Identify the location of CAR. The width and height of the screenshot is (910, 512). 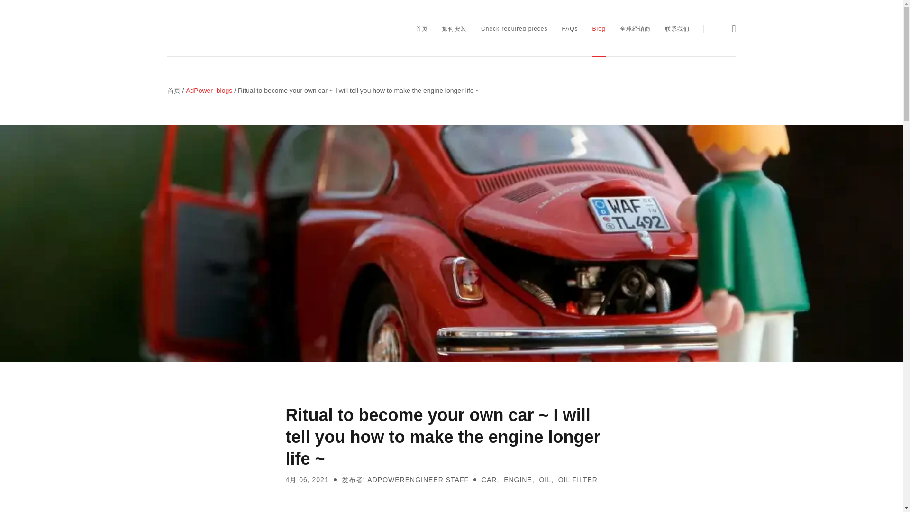
(489, 480).